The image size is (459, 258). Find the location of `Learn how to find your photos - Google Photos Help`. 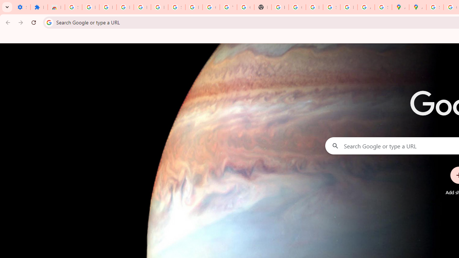

Learn how to find your photos - Google Photos Help is located at coordinates (142, 7).